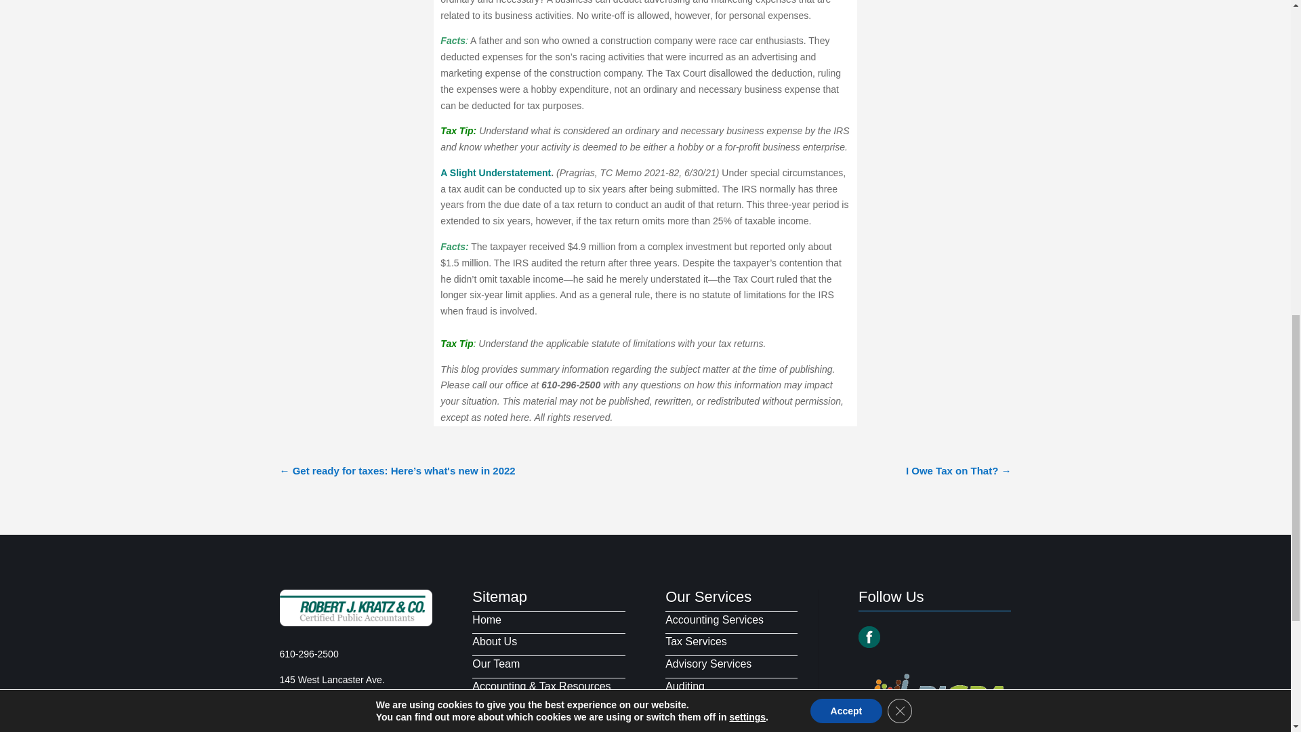  What do you see at coordinates (934, 699) in the screenshot?
I see `PICPA transparent3` at bounding box center [934, 699].